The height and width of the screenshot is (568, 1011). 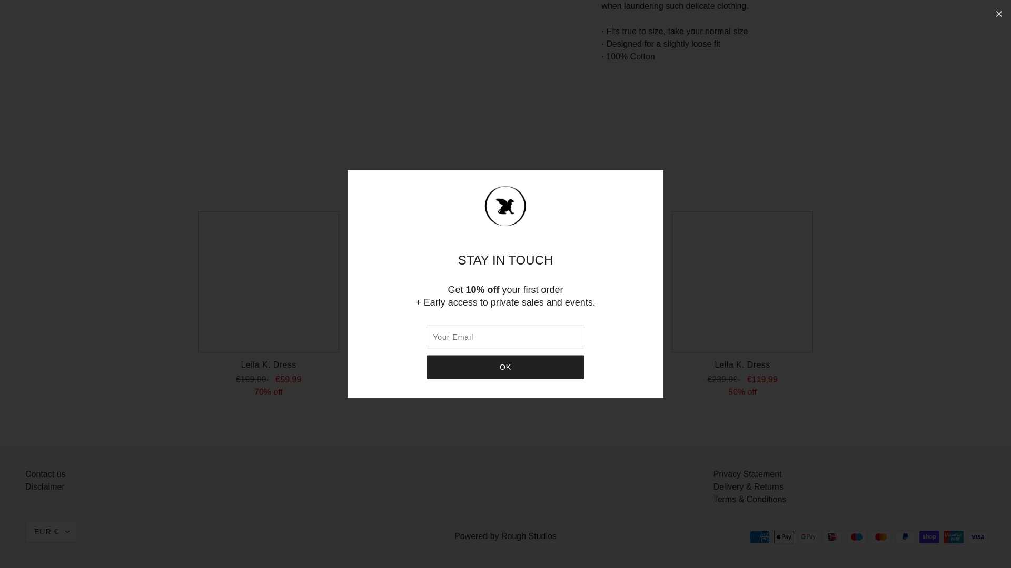 What do you see at coordinates (784, 536) in the screenshot?
I see `Apple Pay` at bounding box center [784, 536].